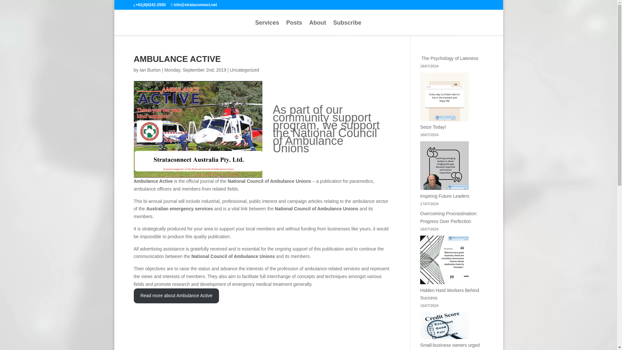  Describe the element at coordinates (245, 70) in the screenshot. I see `Uncategorized` at that location.